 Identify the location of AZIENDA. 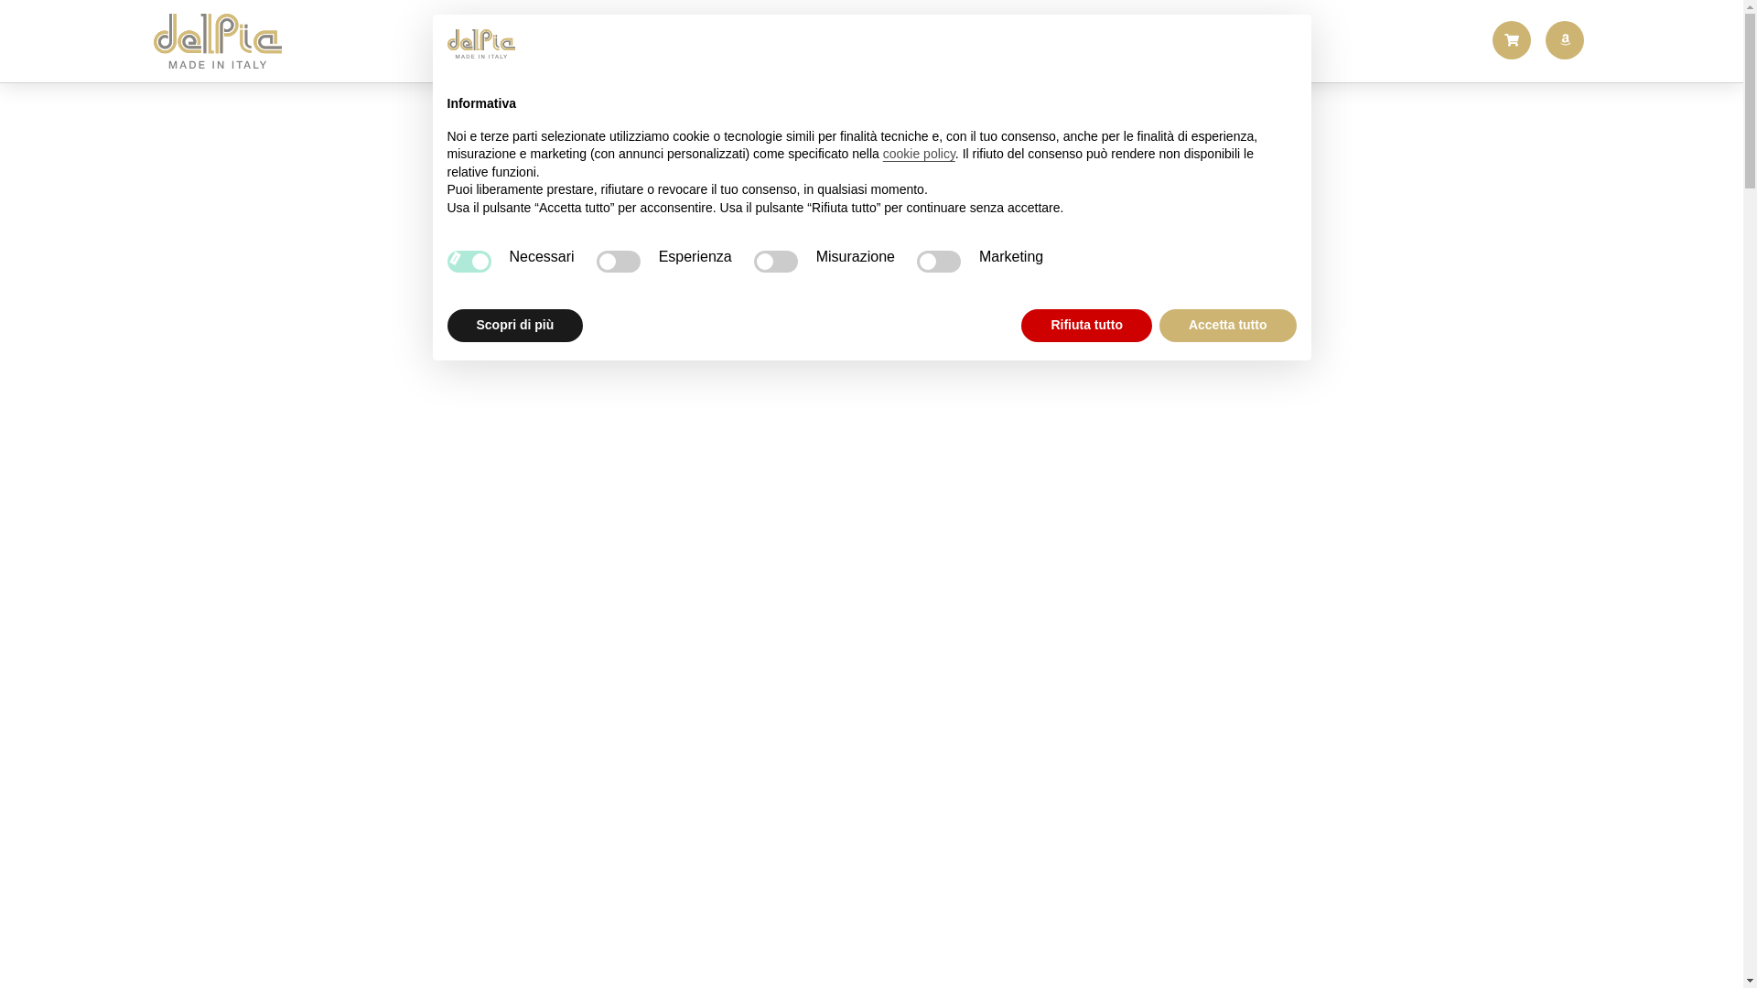
(685, 41).